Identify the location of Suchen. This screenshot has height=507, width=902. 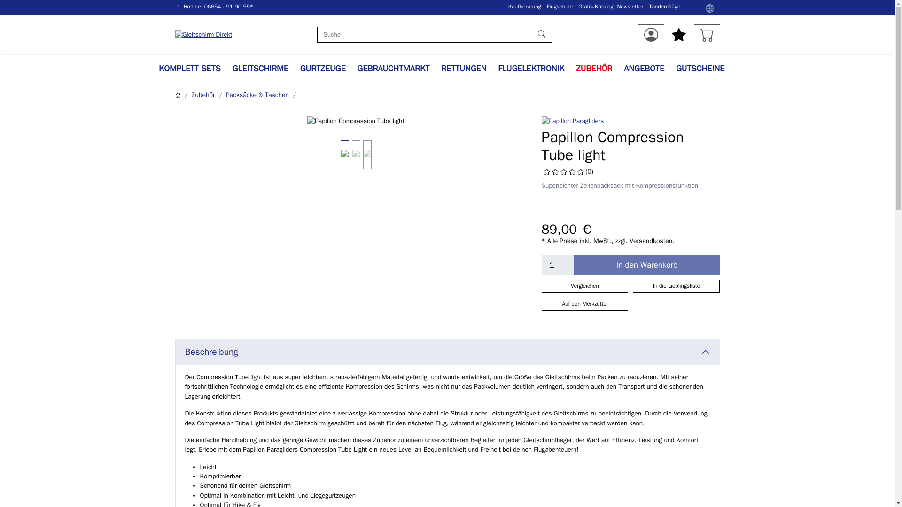
(542, 35).